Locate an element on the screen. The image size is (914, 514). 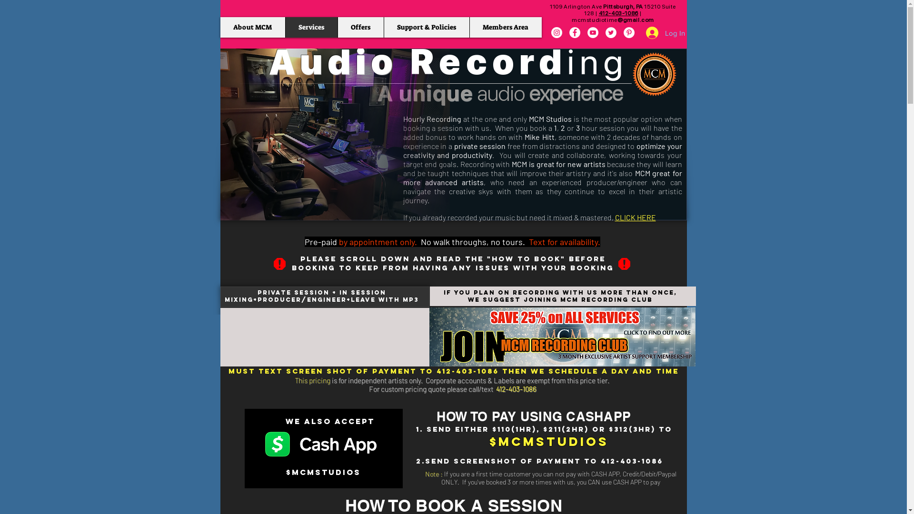
1109 Arlington Ave Pittsburgh, PA 15210 Suite 128 is located at coordinates (613, 10).